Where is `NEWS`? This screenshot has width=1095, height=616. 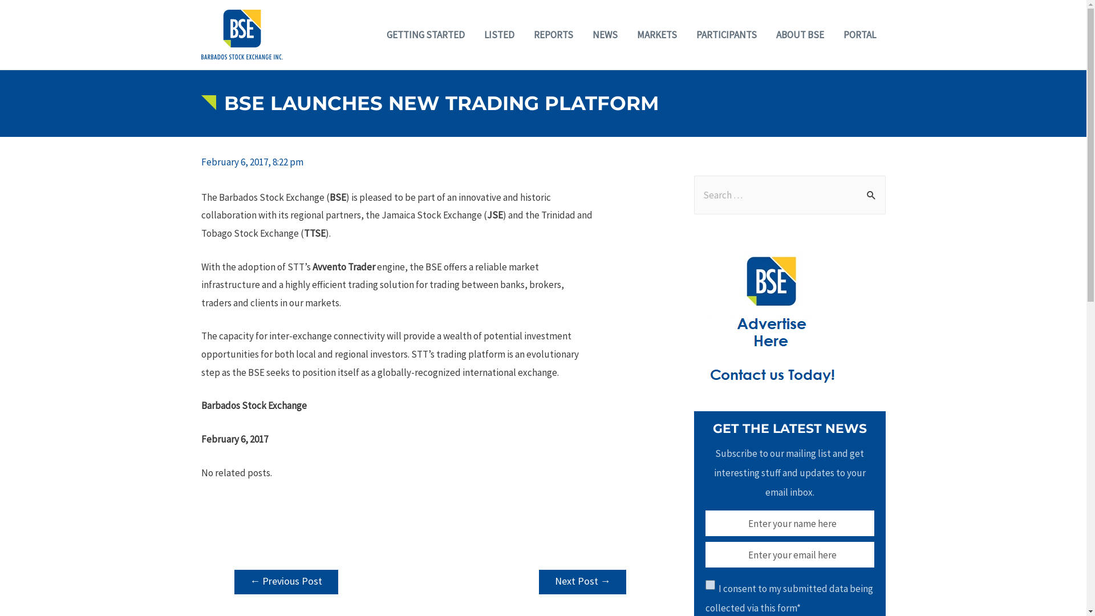 NEWS is located at coordinates (605, 35).